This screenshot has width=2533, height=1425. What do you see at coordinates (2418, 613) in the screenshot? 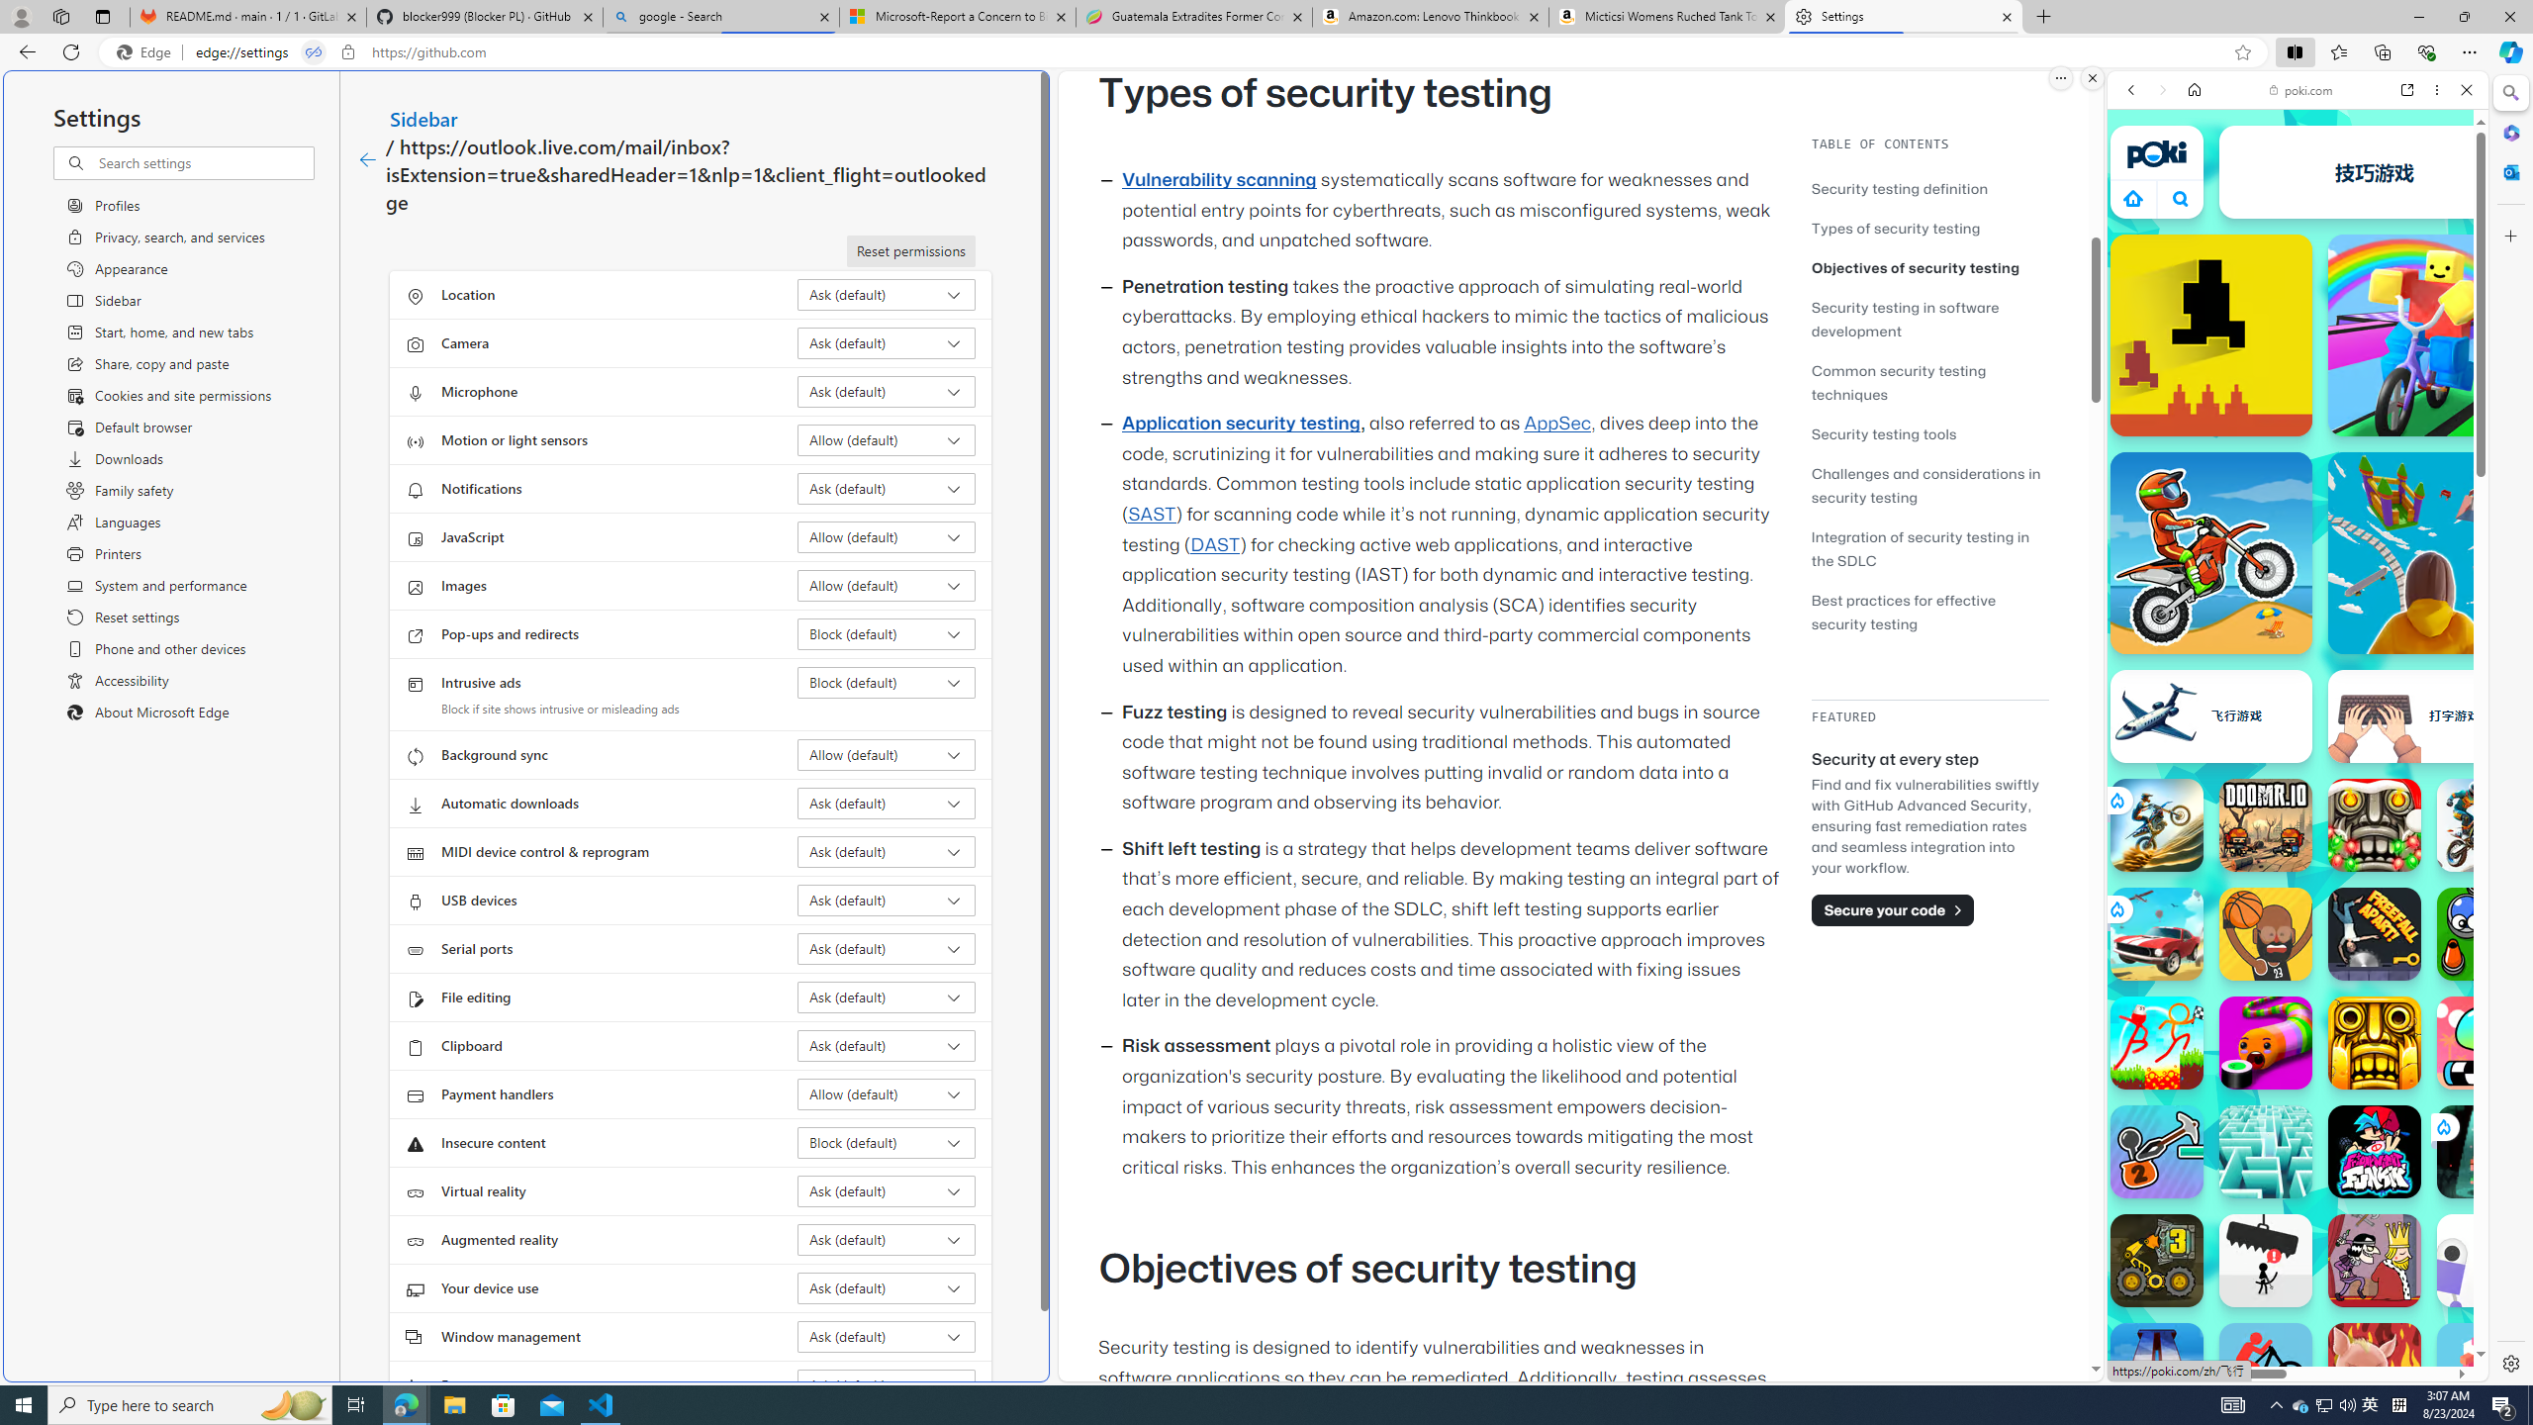
I see `Show More Io Games` at bounding box center [2418, 613].